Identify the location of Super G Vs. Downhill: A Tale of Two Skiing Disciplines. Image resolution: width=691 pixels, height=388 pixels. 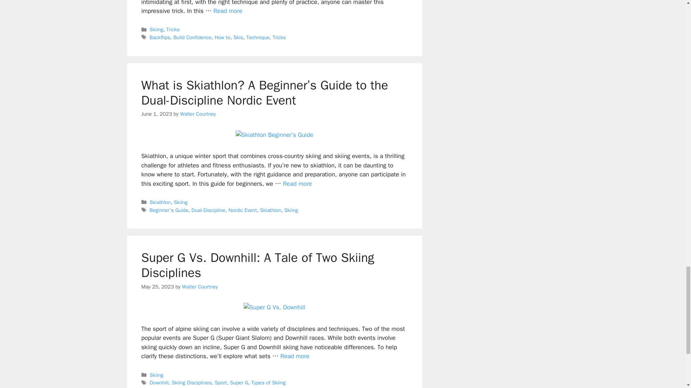
(295, 356).